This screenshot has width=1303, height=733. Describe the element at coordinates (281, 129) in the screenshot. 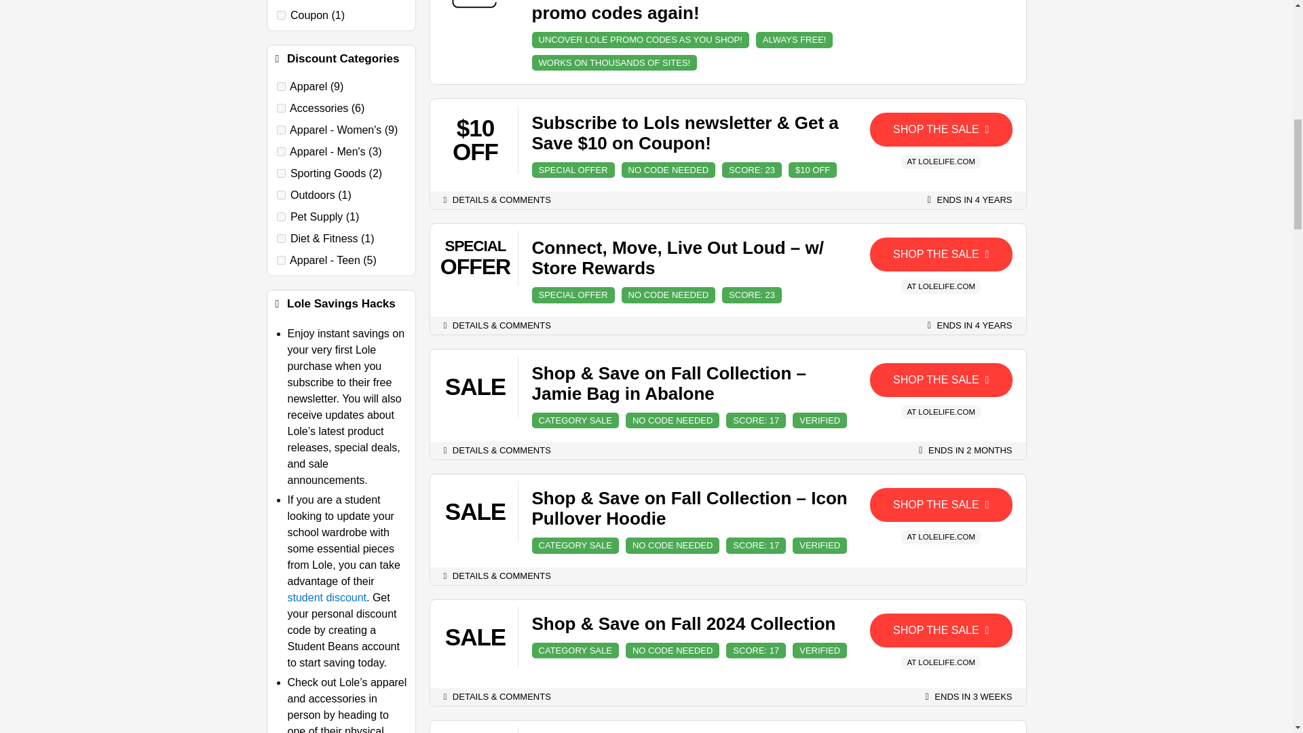

I see `apparel-women` at that location.